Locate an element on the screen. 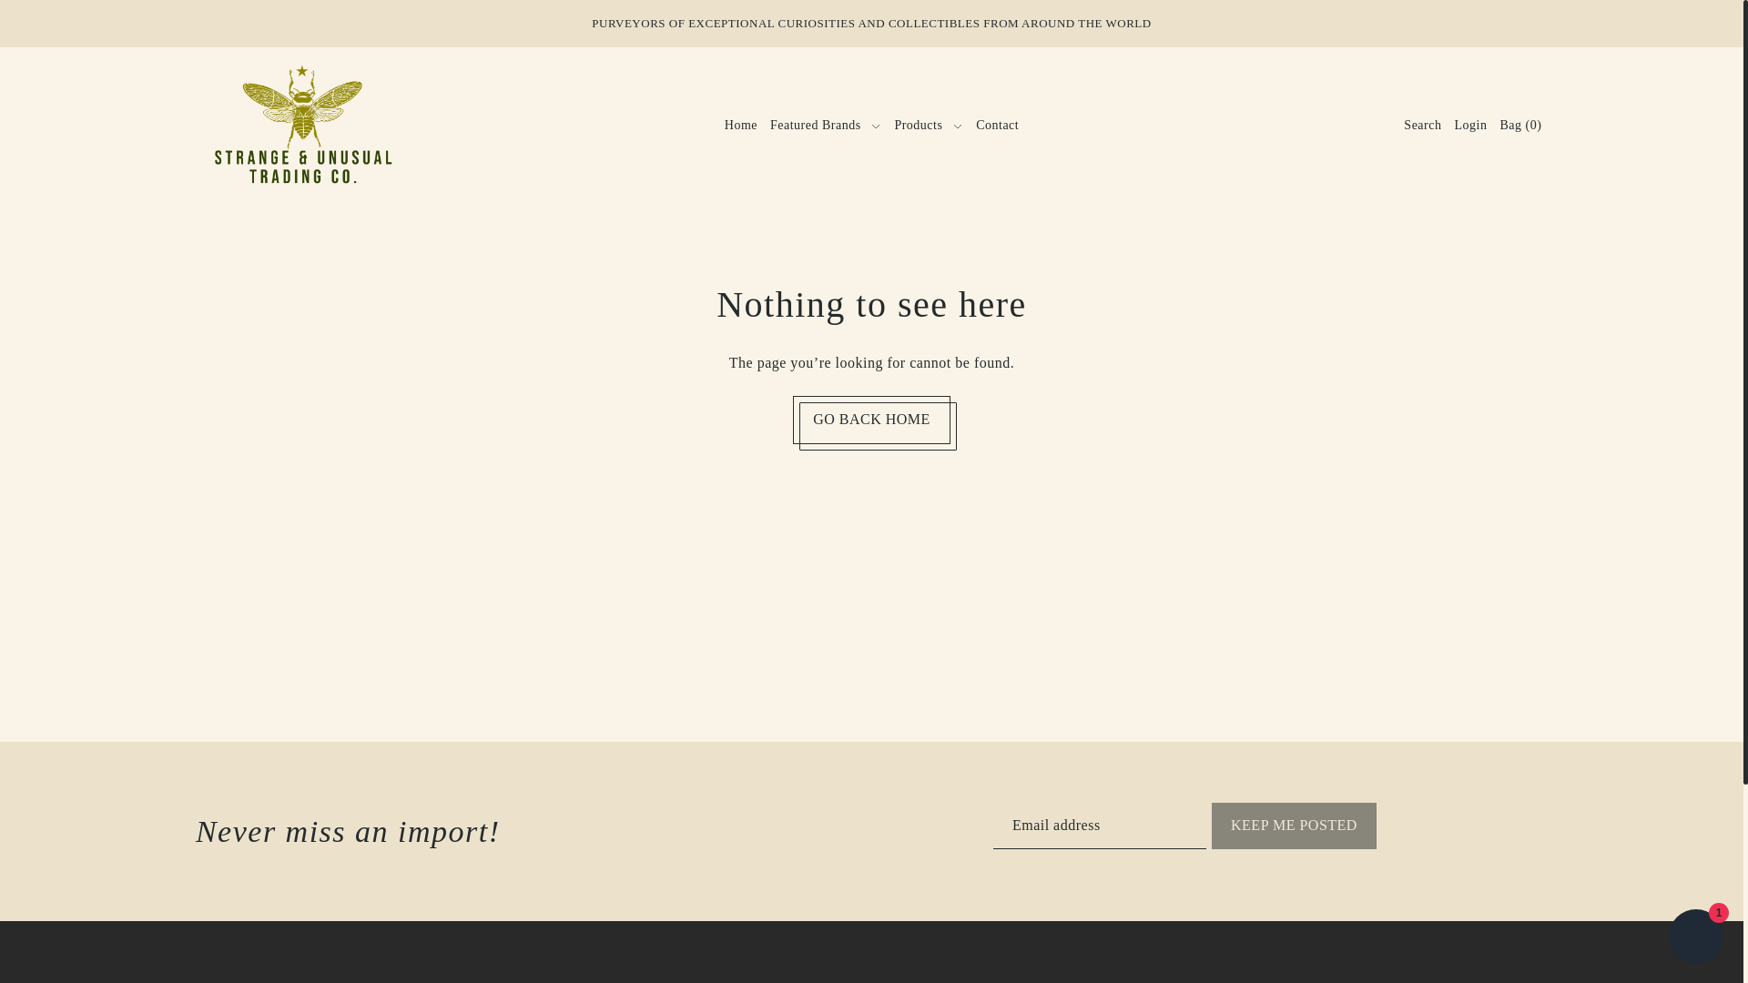  Search is located at coordinates (1424, 126).